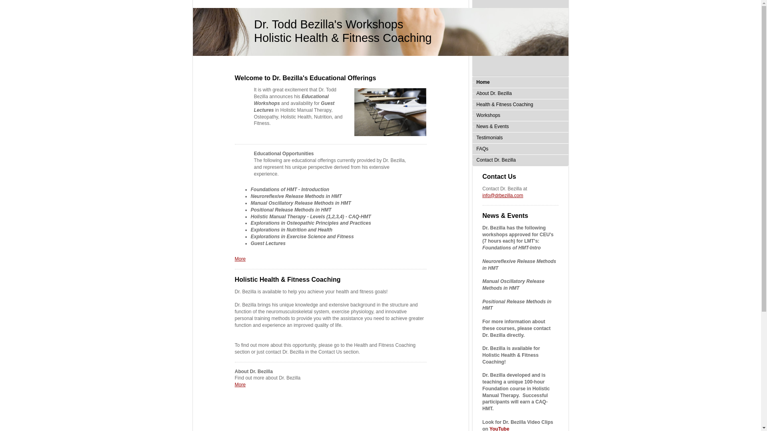 Image resolution: width=767 pixels, height=431 pixels. I want to click on Home, so click(520, 82).